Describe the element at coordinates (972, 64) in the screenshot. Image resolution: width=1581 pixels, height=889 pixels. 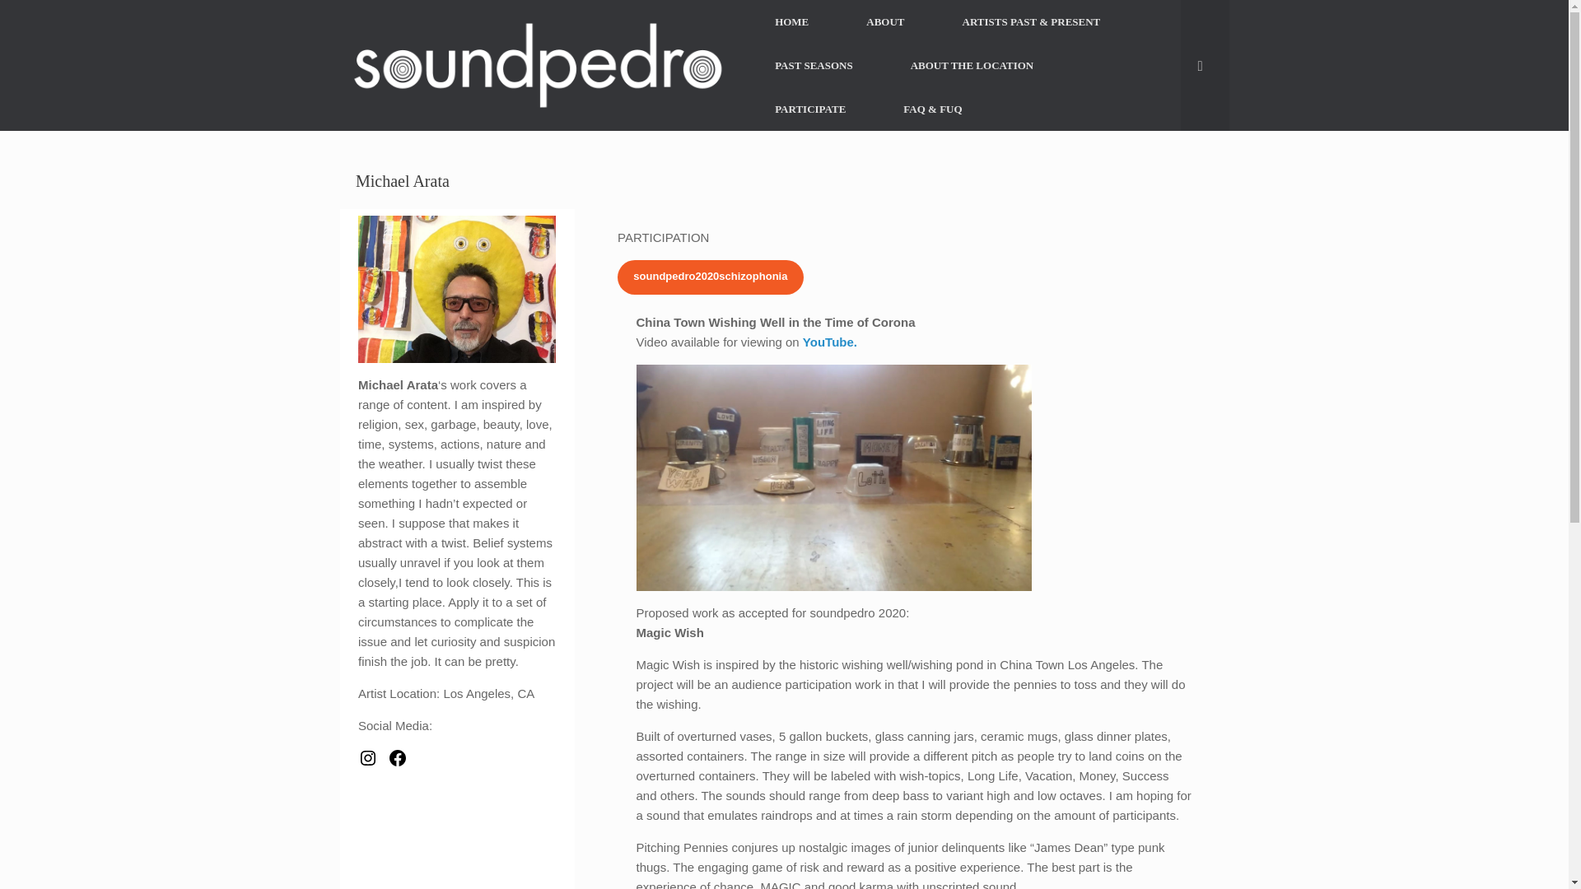
I see `ABOUT THE LOCATION` at that location.